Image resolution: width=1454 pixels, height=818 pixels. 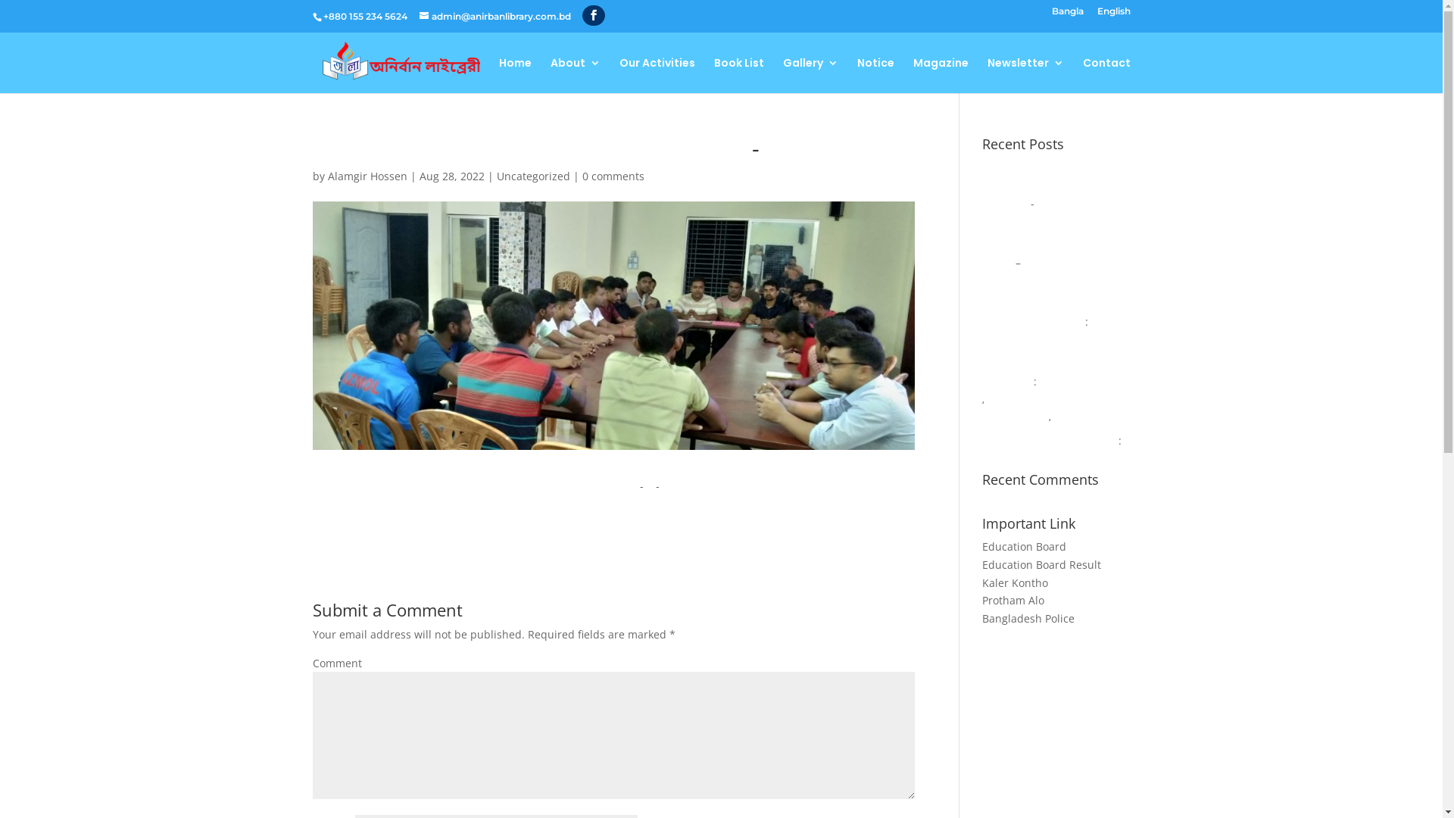 What do you see at coordinates (1024, 547) in the screenshot?
I see `Education Board` at bounding box center [1024, 547].